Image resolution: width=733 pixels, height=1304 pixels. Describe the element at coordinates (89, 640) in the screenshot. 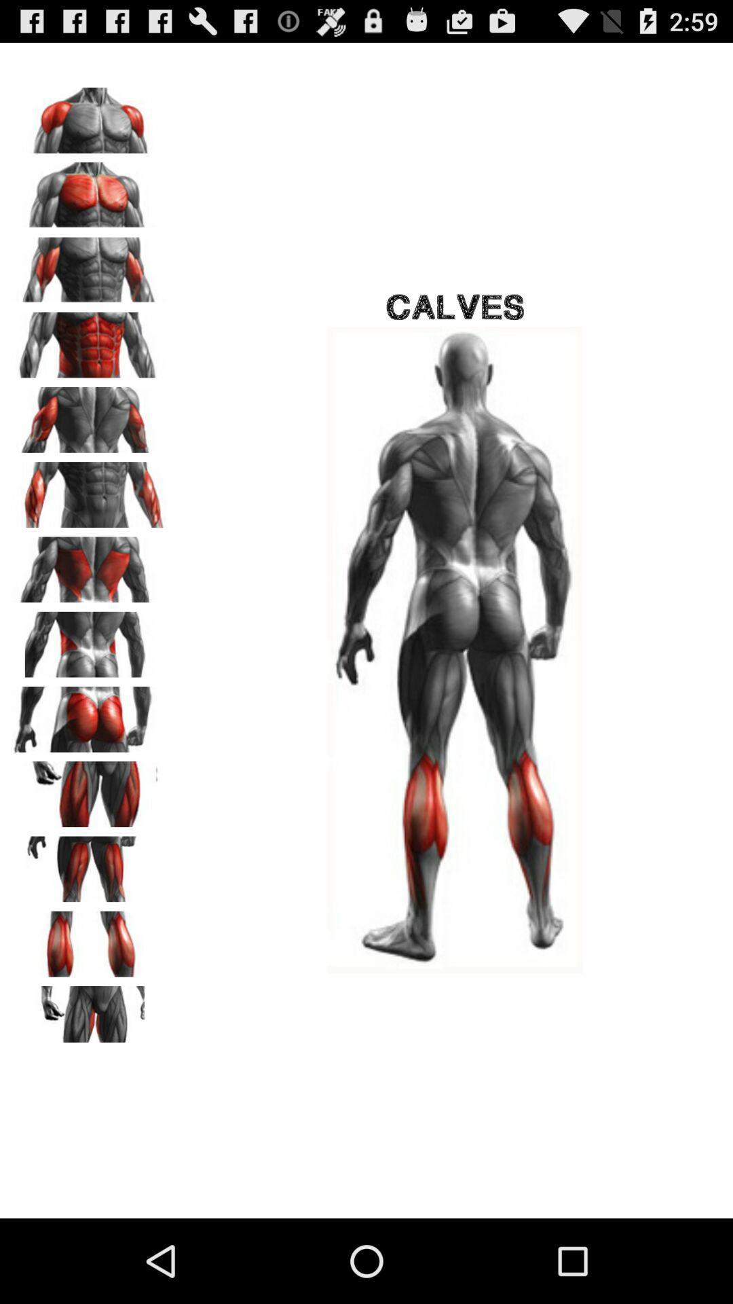

I see `select hip workouts` at that location.